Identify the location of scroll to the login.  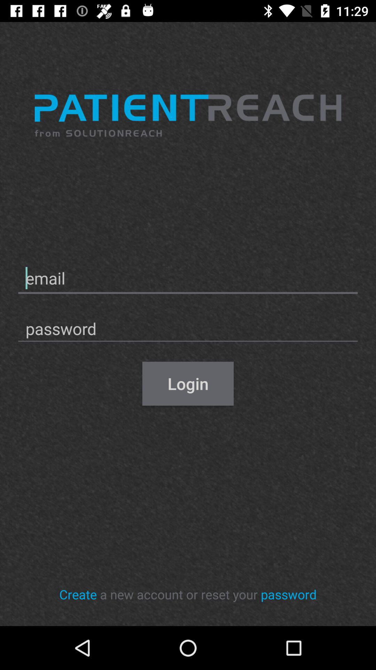
(188, 384).